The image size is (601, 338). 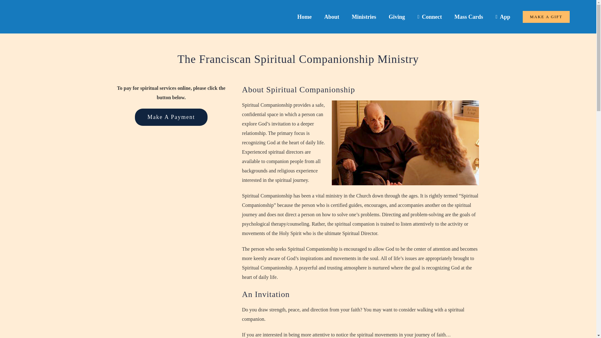 What do you see at coordinates (405, 143) in the screenshot?
I see `Franciscan Spiritual Companionship 1` at bounding box center [405, 143].